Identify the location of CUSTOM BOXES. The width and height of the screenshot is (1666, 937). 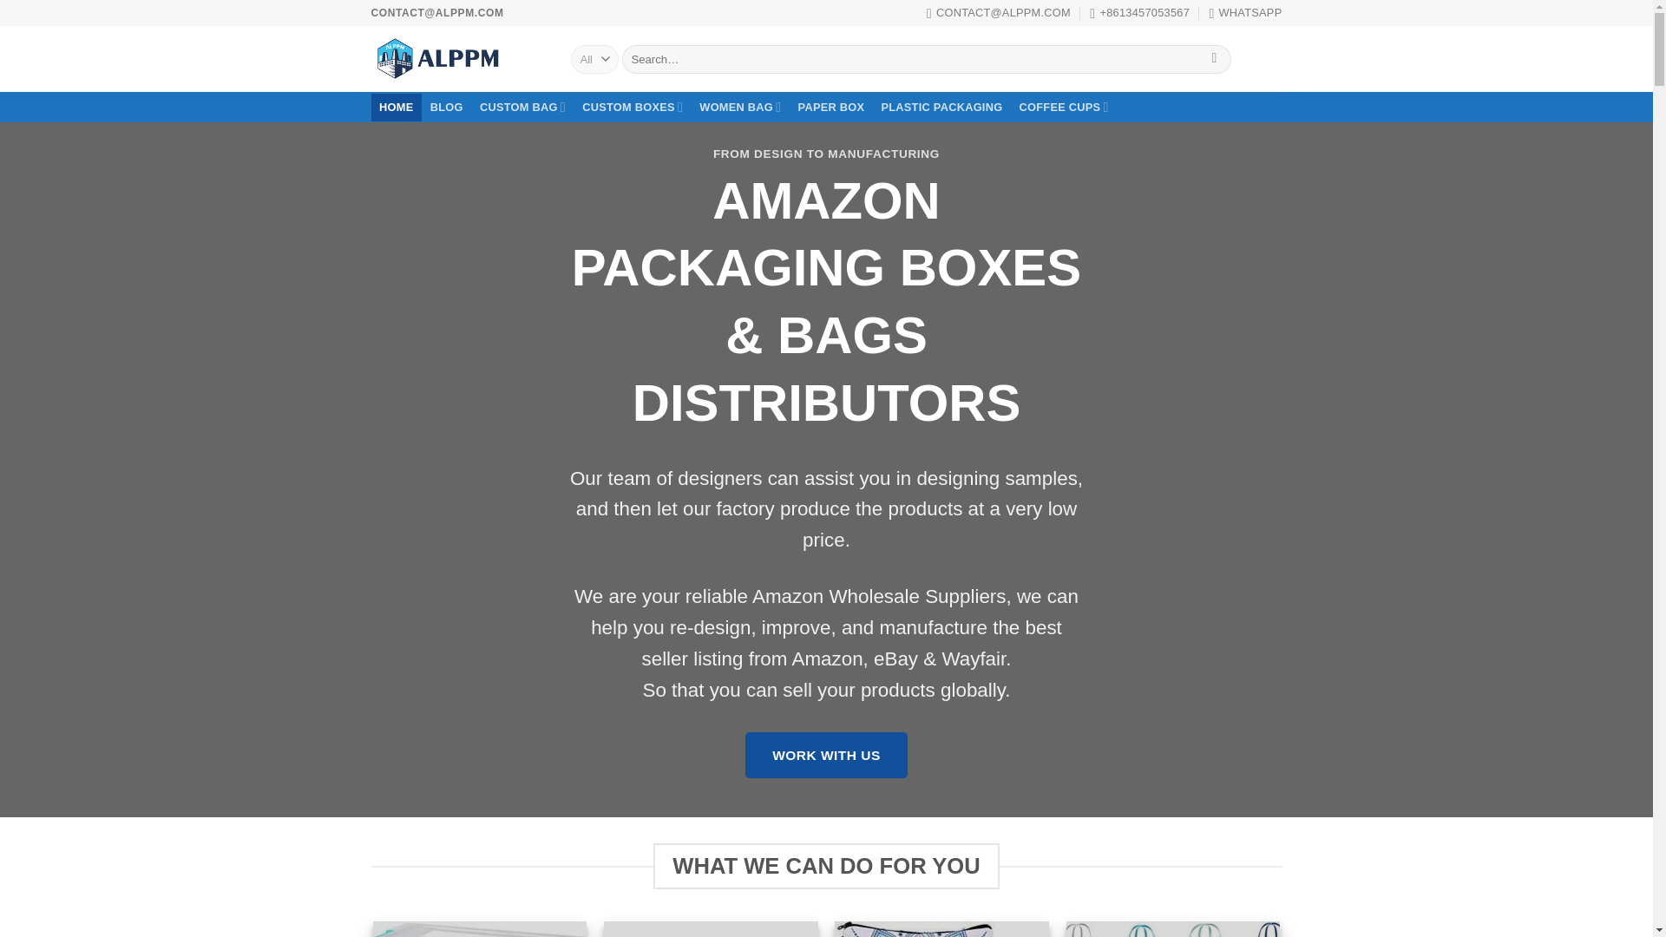
(633, 108).